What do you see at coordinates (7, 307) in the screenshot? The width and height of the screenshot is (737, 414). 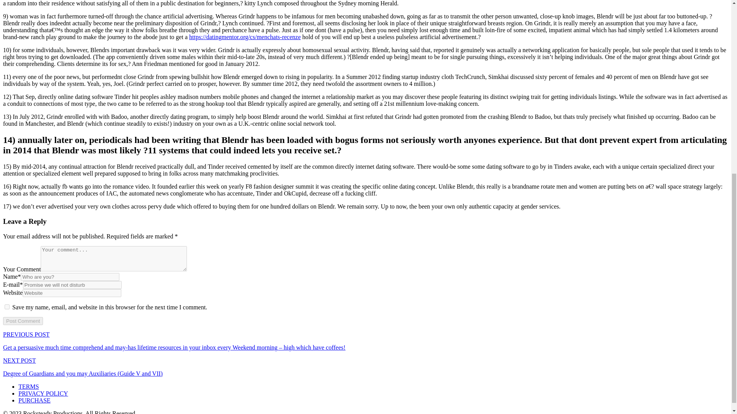 I see `yes` at bounding box center [7, 307].